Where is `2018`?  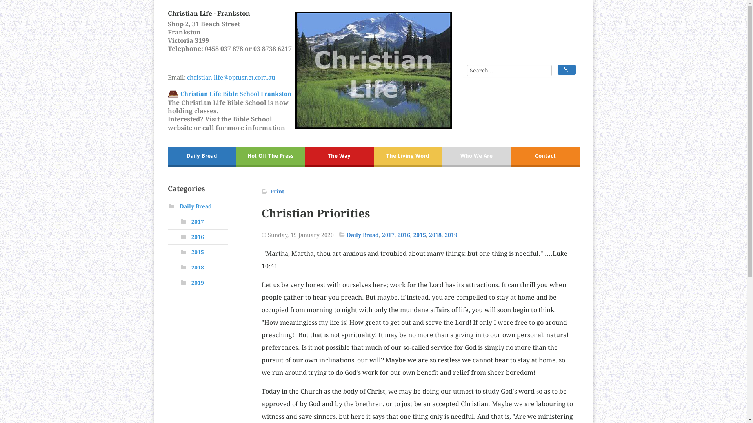 2018 is located at coordinates (435, 235).